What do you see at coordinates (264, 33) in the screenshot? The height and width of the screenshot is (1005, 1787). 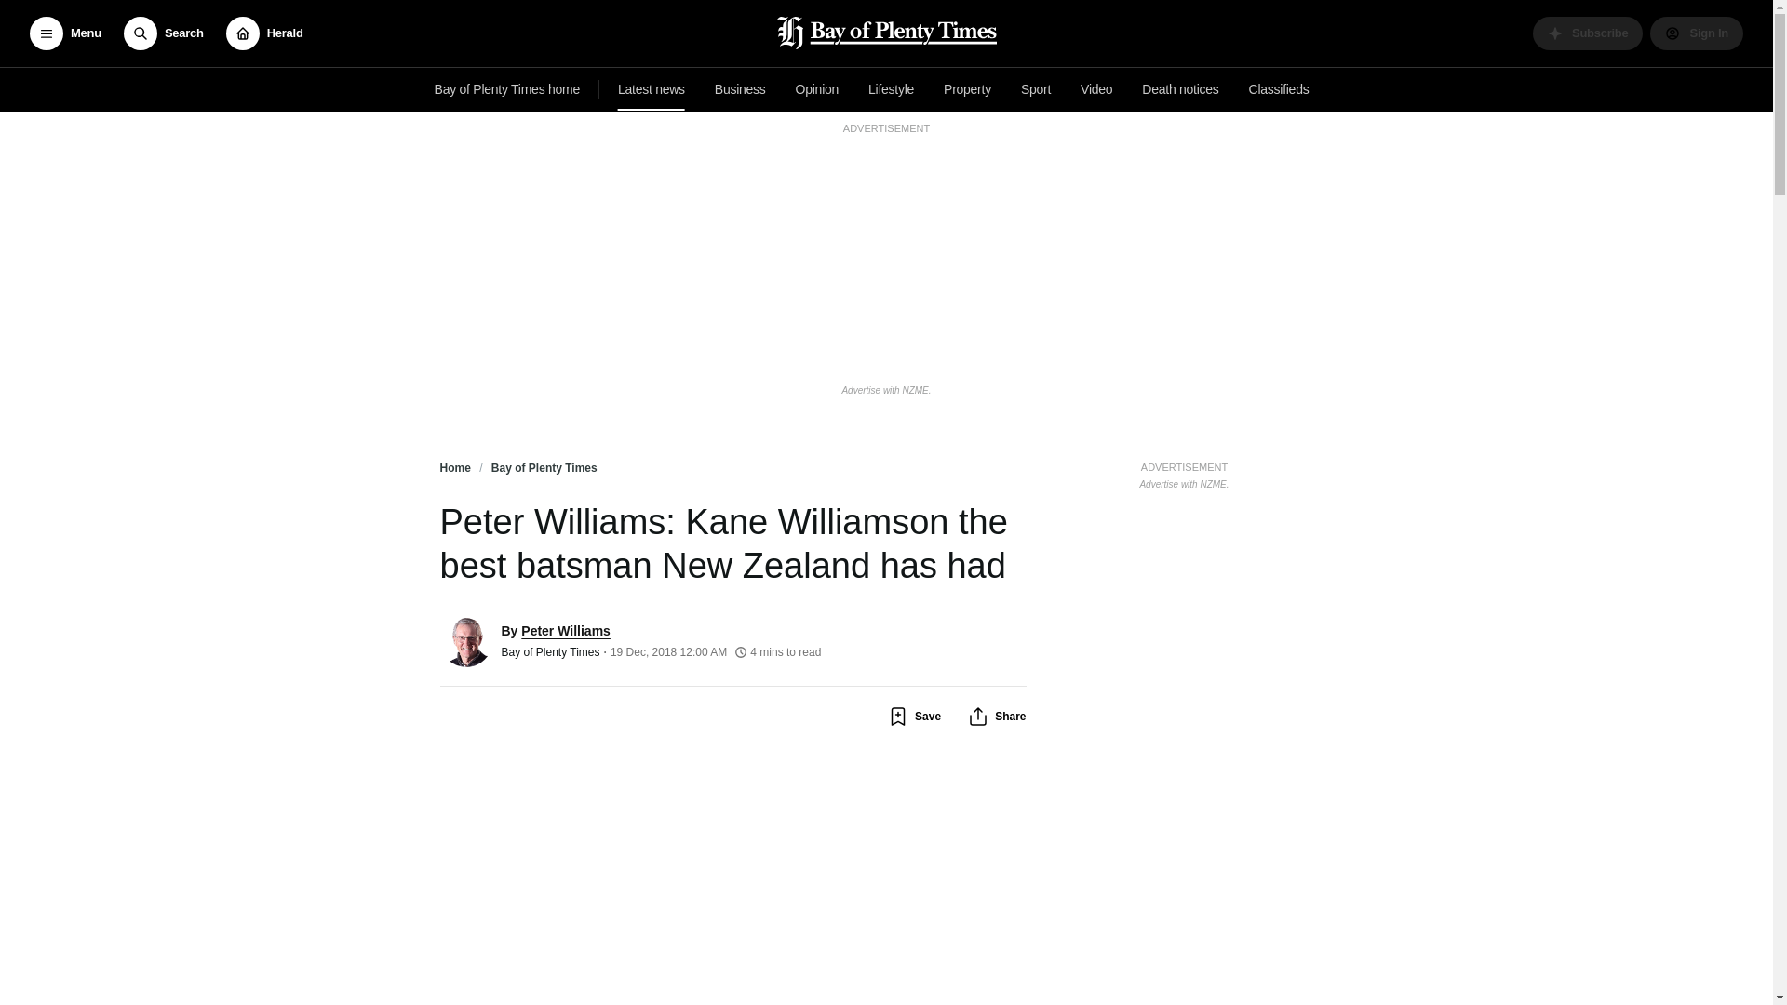 I see `Herald` at bounding box center [264, 33].